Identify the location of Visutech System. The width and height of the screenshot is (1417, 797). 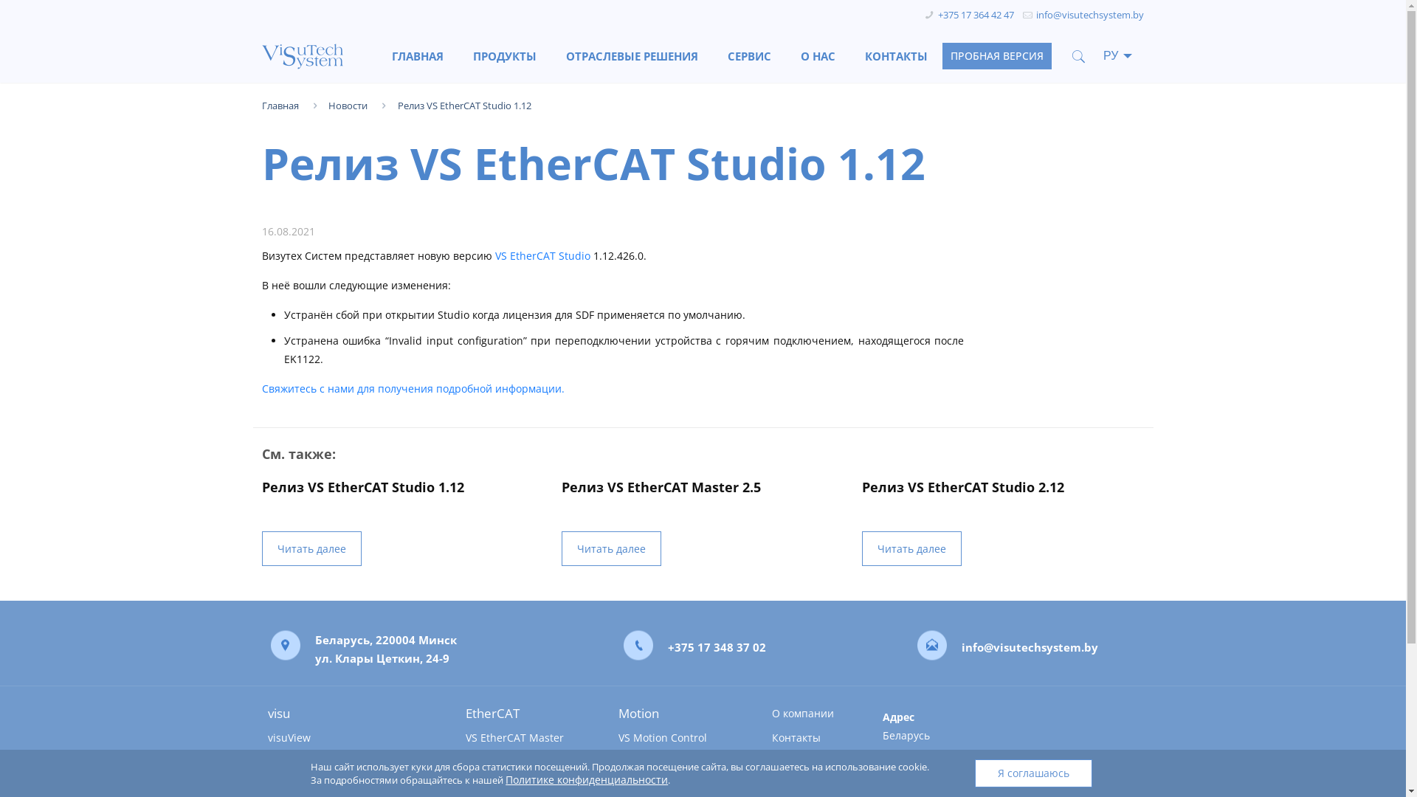
(308, 56).